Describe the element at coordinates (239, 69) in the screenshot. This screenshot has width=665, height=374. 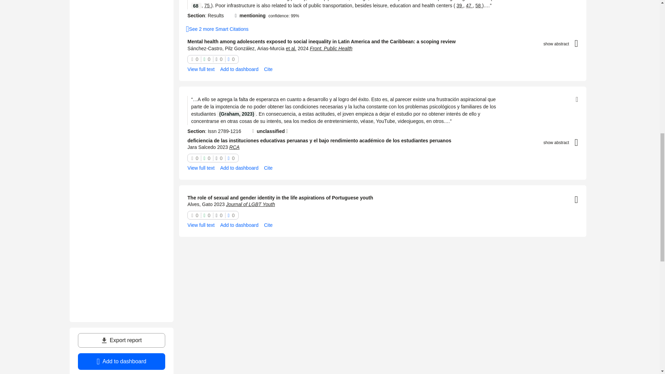
I see `Add to dashboard` at that location.